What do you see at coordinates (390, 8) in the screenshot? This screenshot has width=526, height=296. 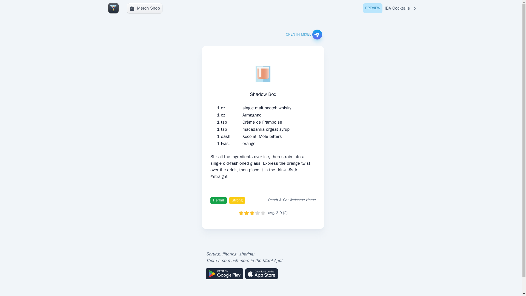 I see `OPEN IN MIXEL` at bounding box center [390, 8].